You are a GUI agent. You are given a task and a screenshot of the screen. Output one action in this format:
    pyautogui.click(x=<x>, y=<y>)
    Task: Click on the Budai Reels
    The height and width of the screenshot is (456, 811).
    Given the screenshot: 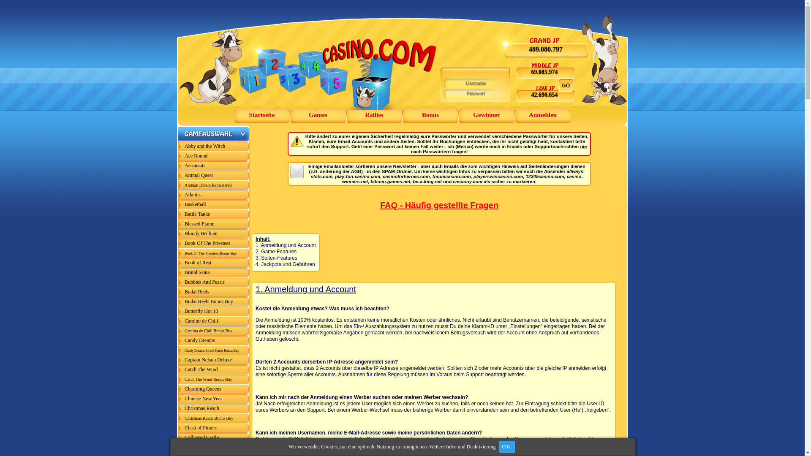 What is the action you would take?
    pyautogui.click(x=214, y=292)
    